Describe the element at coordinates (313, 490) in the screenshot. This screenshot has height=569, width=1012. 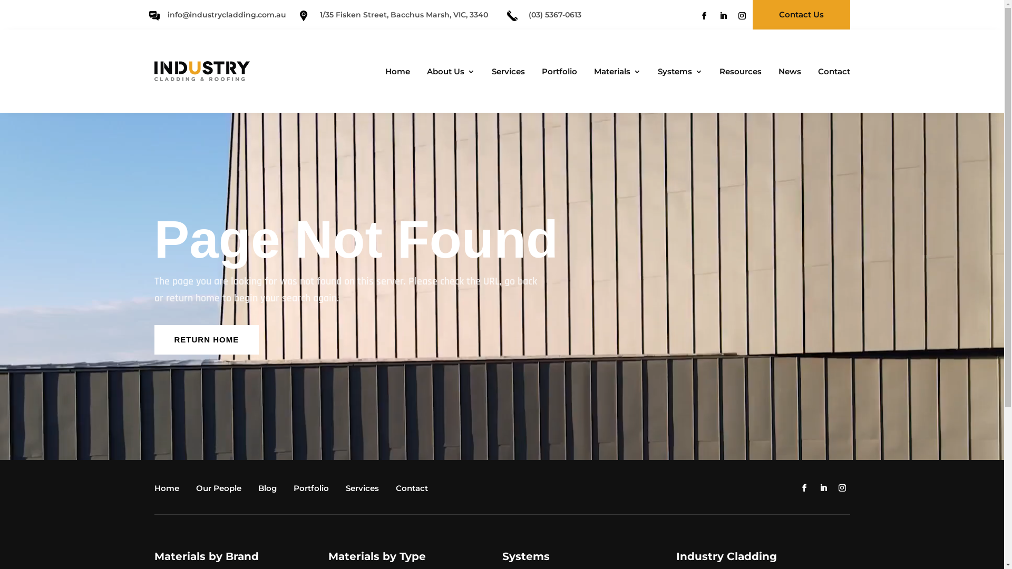
I see `Portfolio` at that location.